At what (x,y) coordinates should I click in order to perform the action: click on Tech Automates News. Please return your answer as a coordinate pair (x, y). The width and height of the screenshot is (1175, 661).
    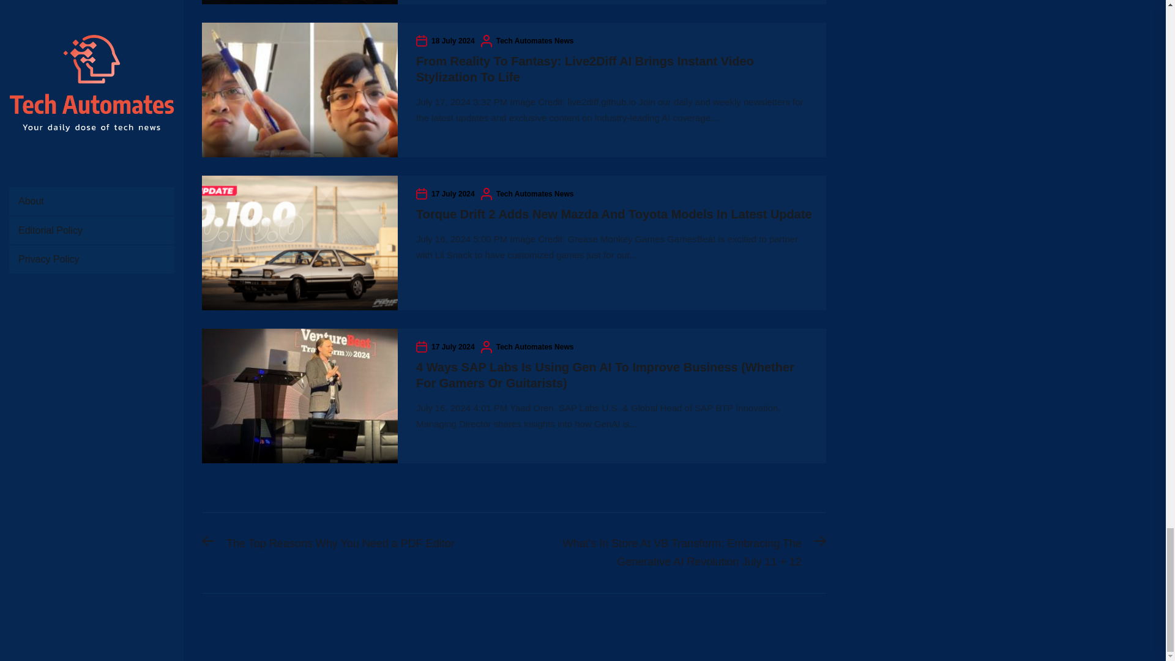
    Looking at the image, I should click on (535, 346).